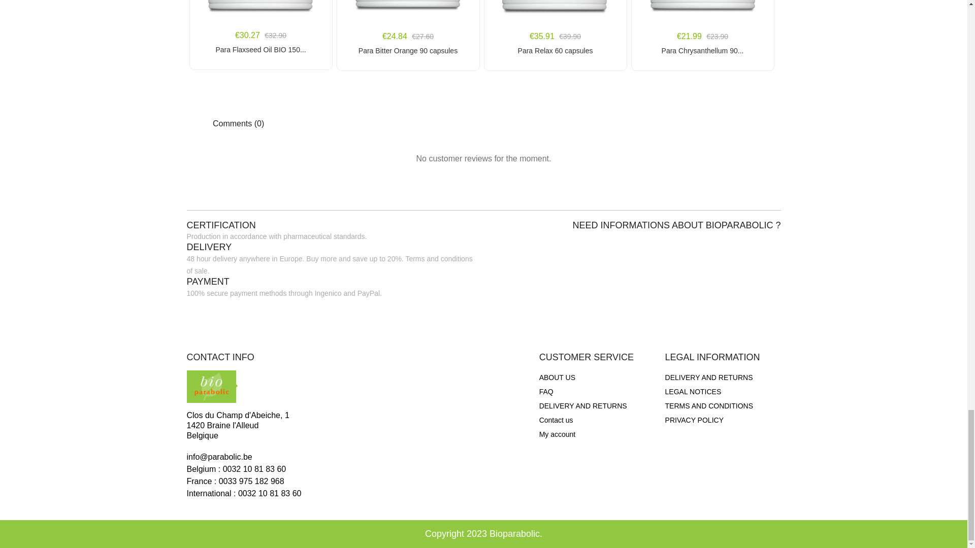 The width and height of the screenshot is (975, 548). Describe the element at coordinates (555, 51) in the screenshot. I see `Para Relax 60 capsules` at that location.